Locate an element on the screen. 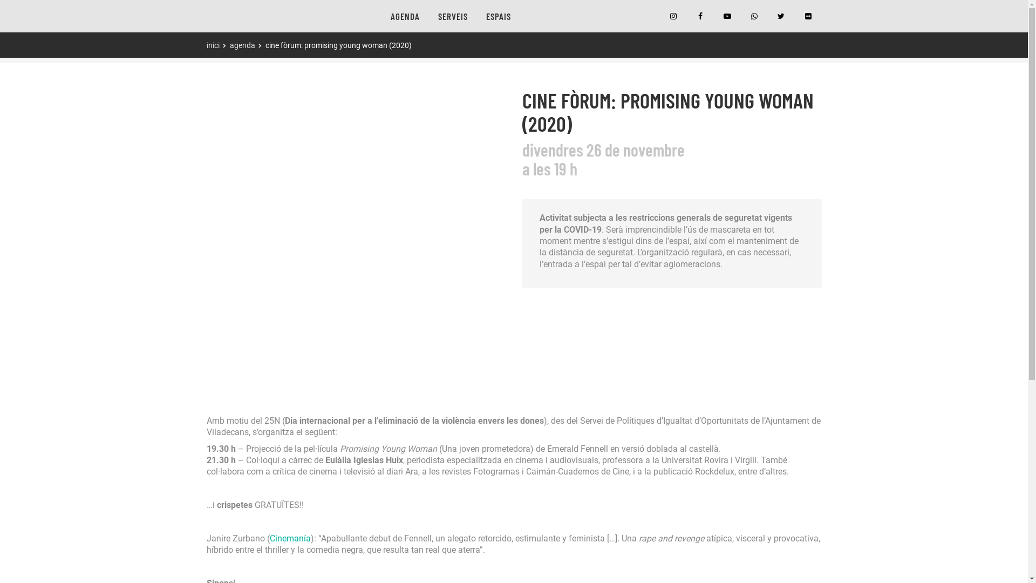 The height and width of the screenshot is (583, 1036). agenda is located at coordinates (243, 45).